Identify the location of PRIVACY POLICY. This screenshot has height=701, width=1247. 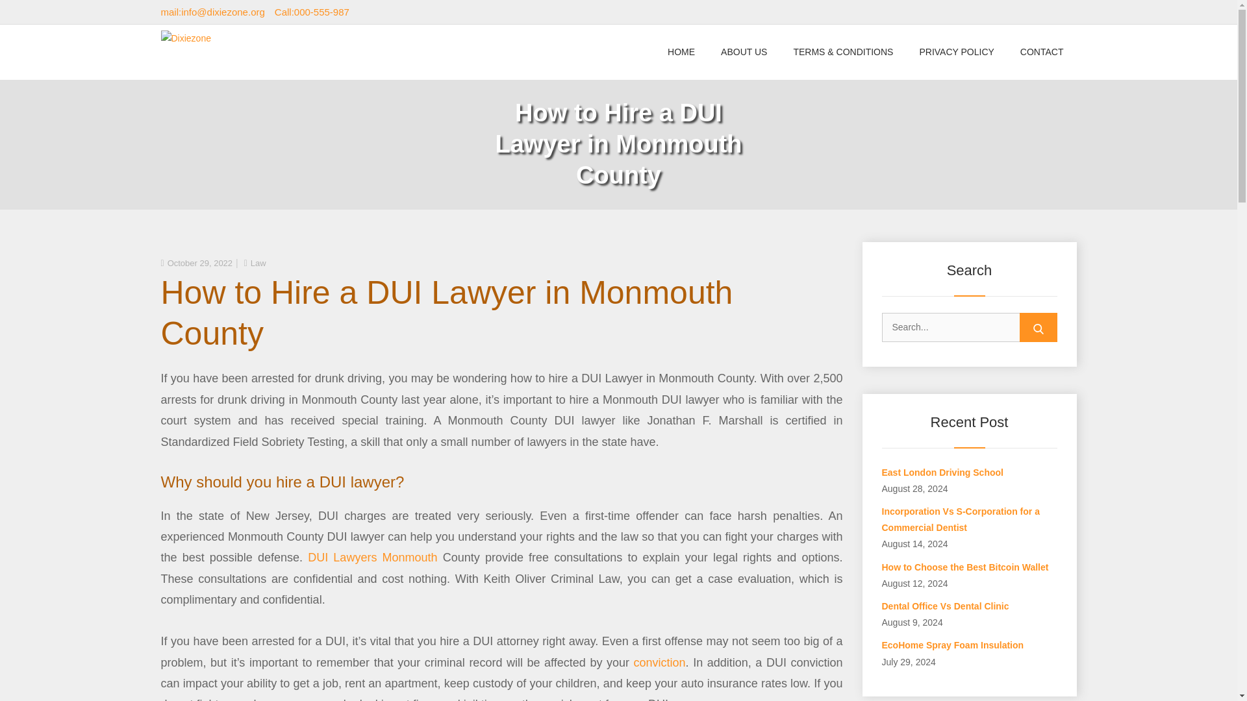
(956, 52).